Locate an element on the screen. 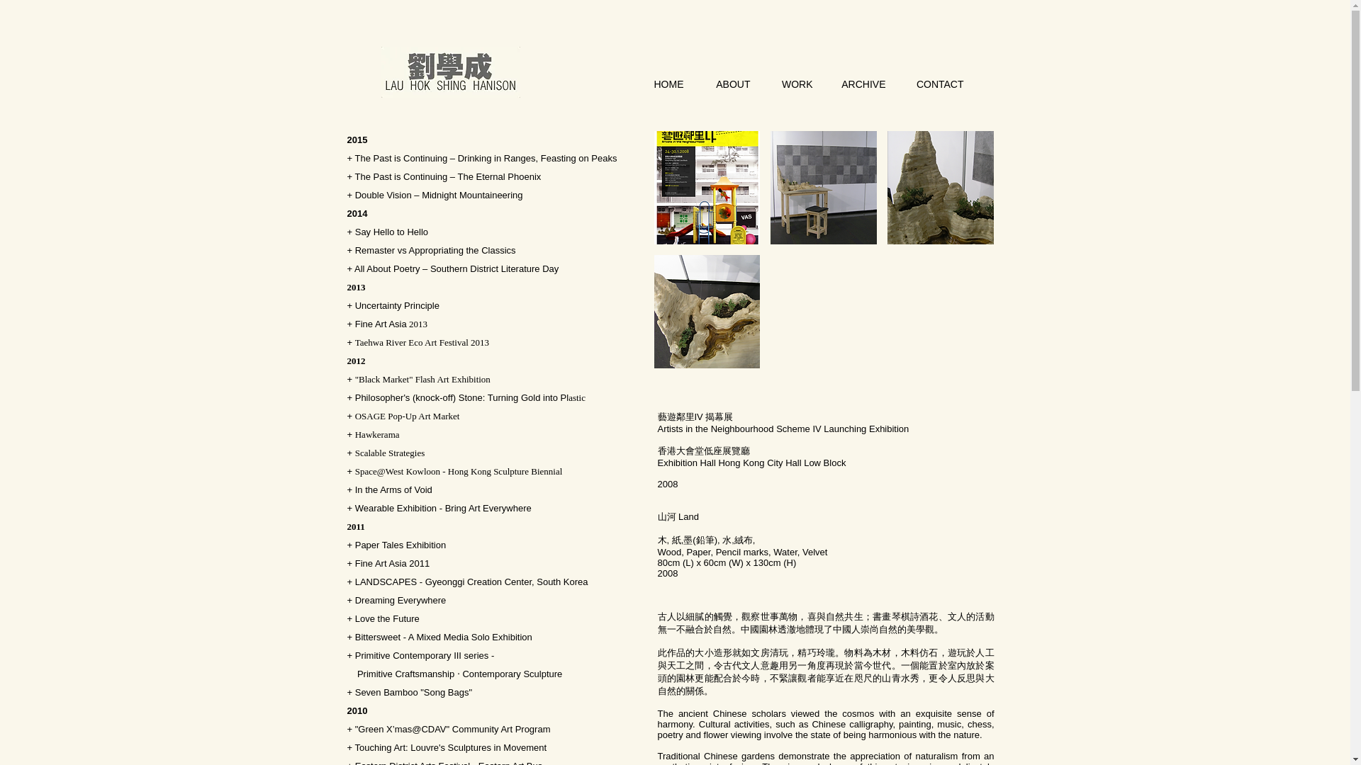 The image size is (1361, 765). Taehwa River Eco Art Festival 2013 is located at coordinates (422, 343).